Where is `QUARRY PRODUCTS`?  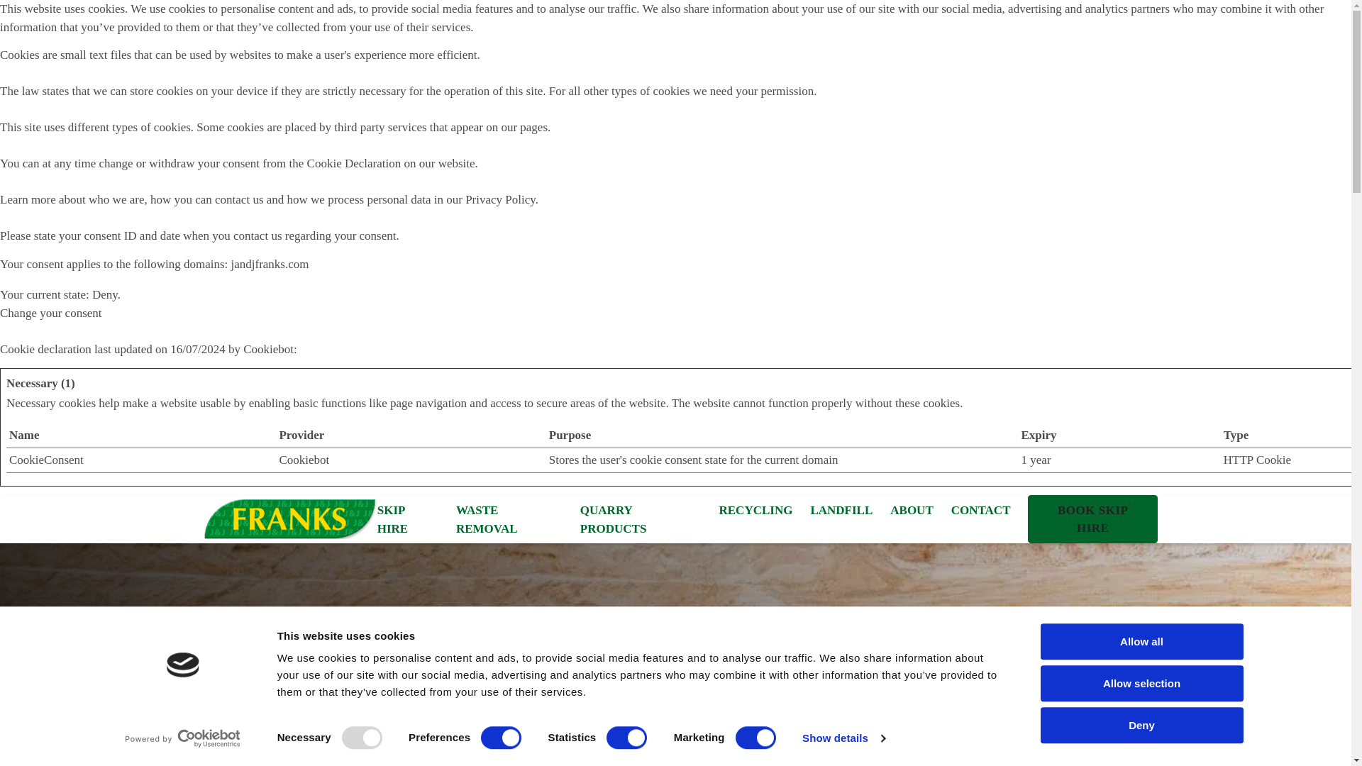
QUARRY PRODUCTS is located at coordinates (640, 519).